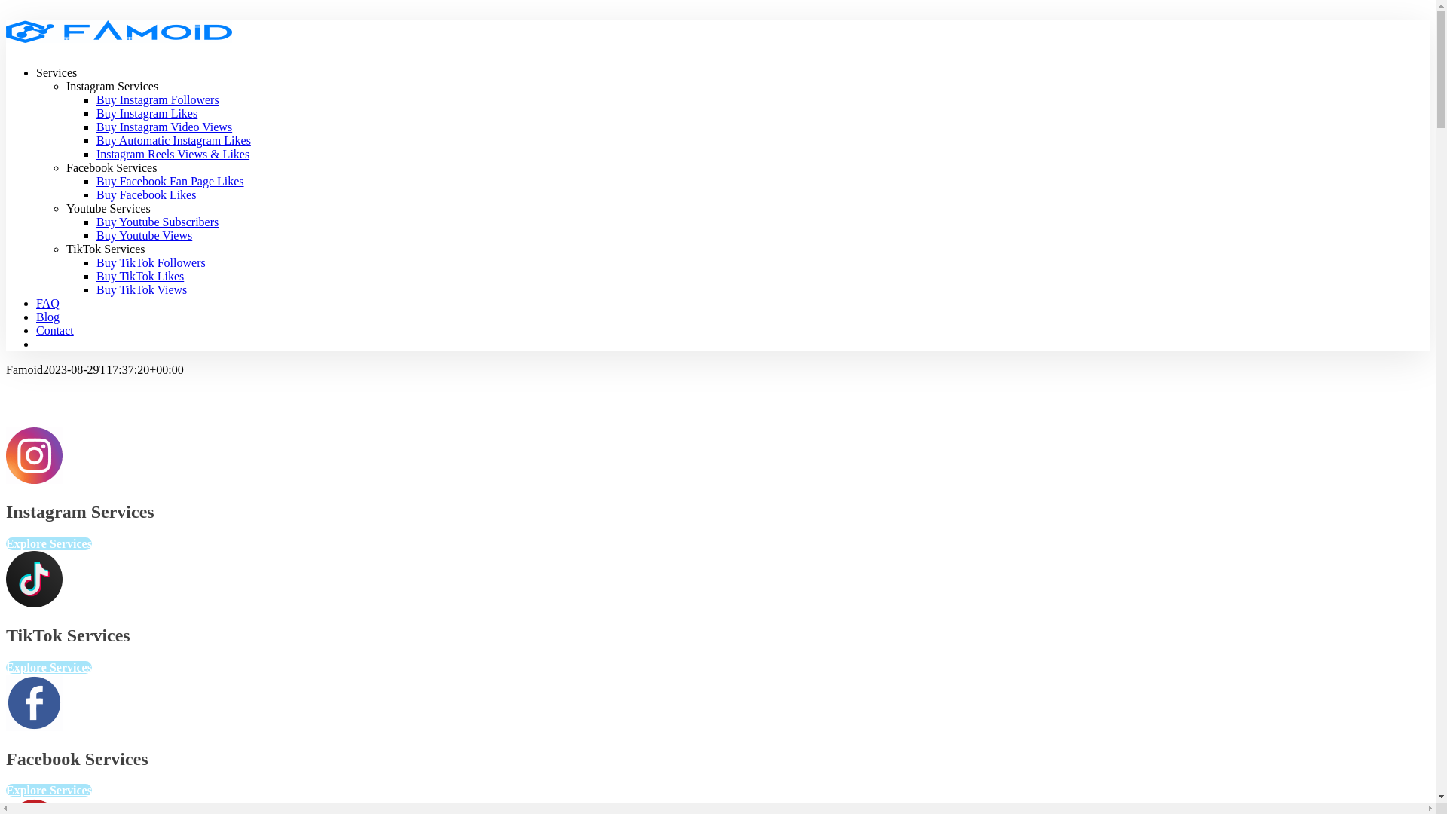 This screenshot has width=1447, height=814. What do you see at coordinates (146, 194) in the screenshot?
I see `Buy Facebook Likes` at bounding box center [146, 194].